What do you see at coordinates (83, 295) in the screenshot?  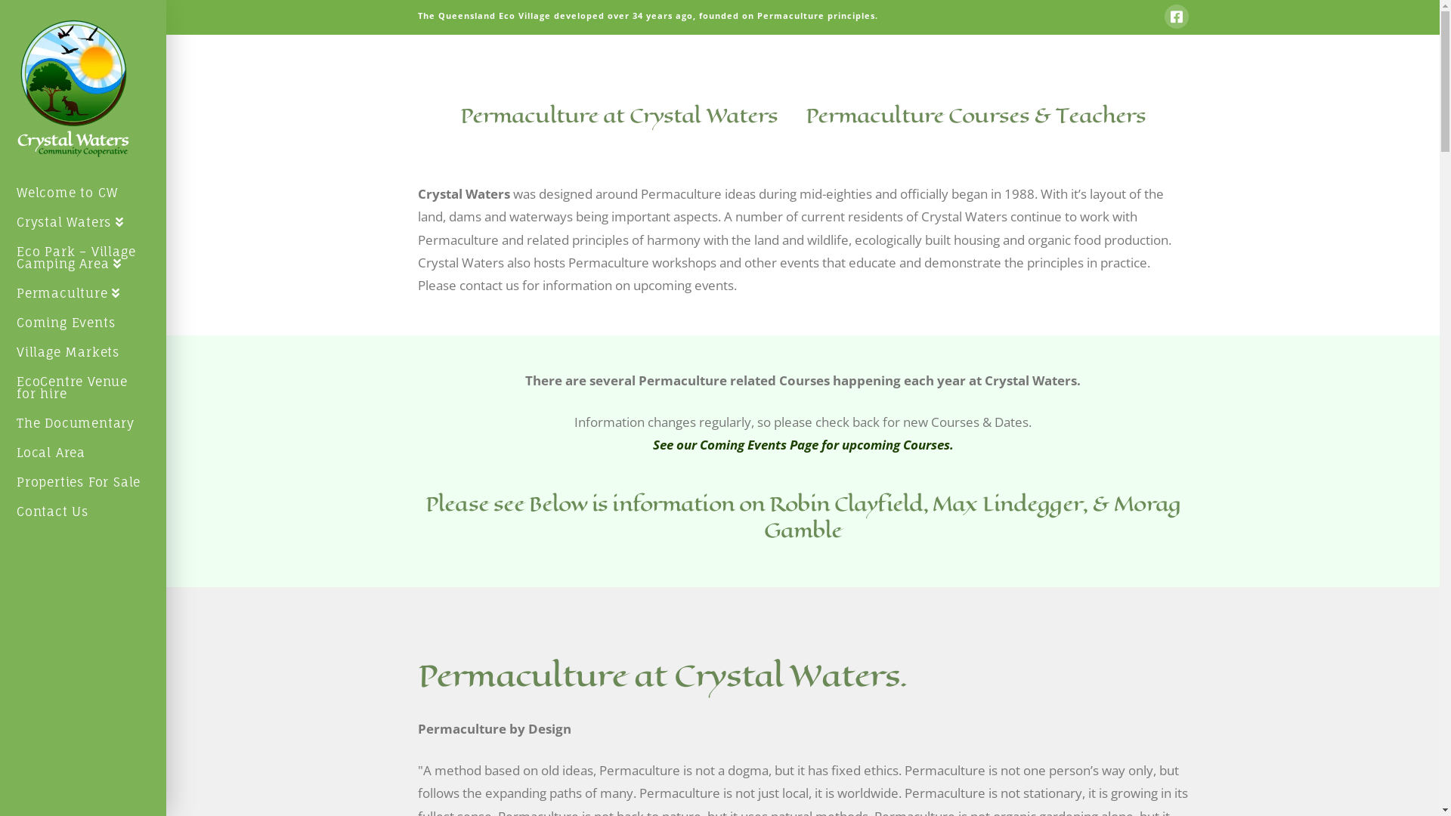 I see `Permaculture` at bounding box center [83, 295].